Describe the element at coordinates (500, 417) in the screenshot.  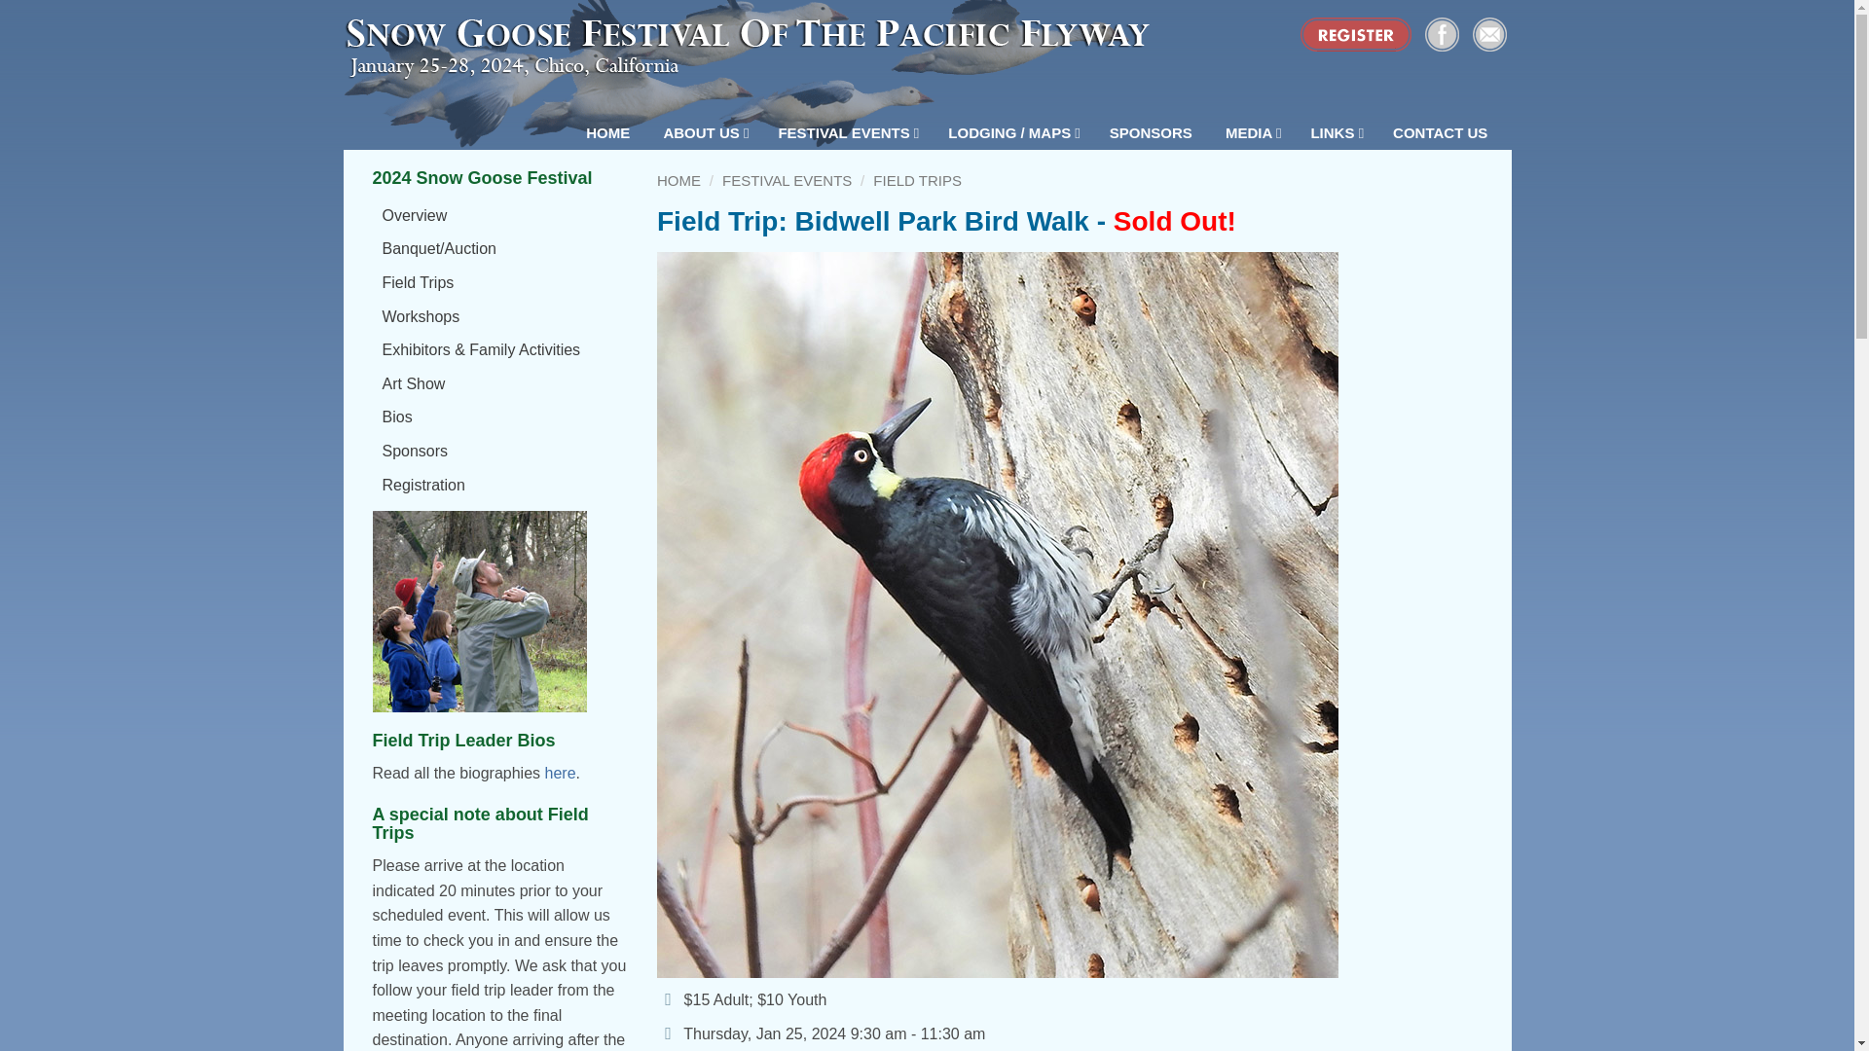
I see `Bios` at that location.